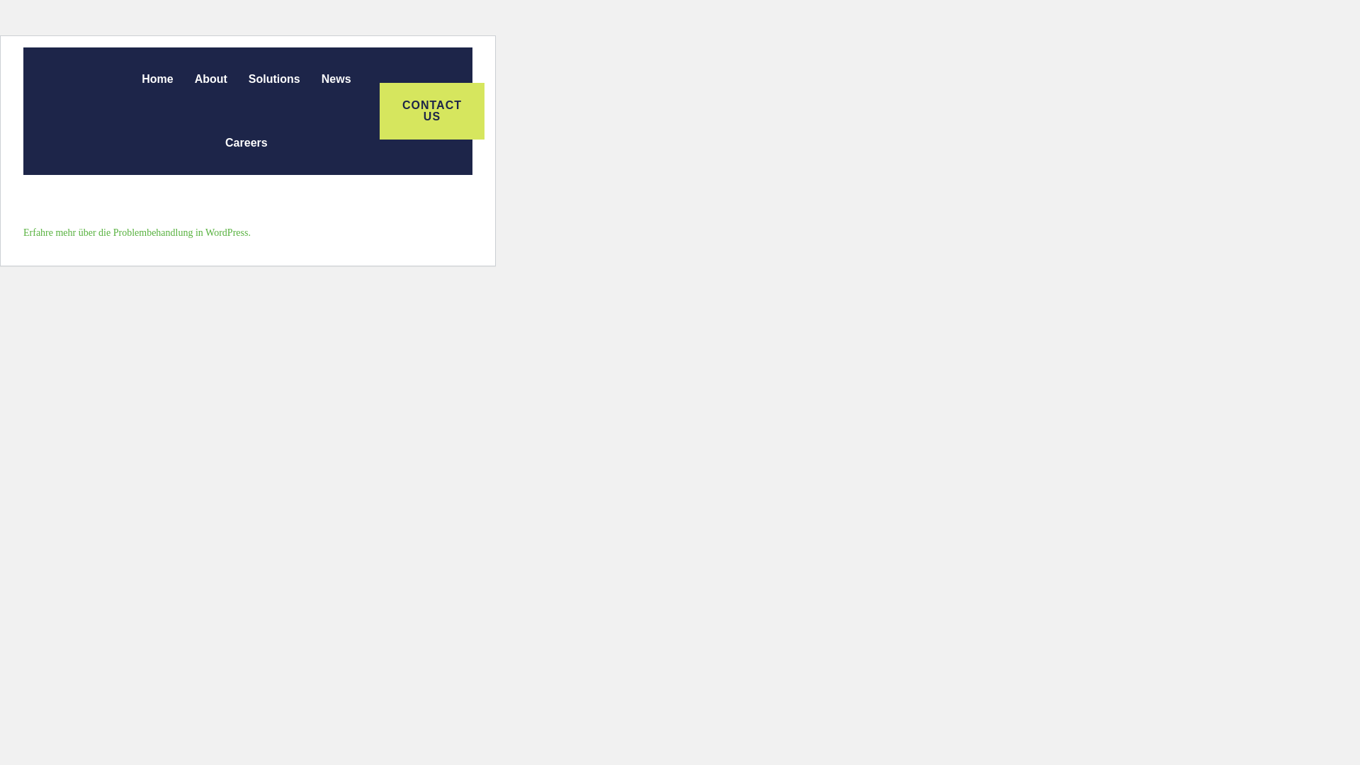 The height and width of the screenshot is (765, 1360). What do you see at coordinates (275, 79) in the screenshot?
I see `Solutions` at bounding box center [275, 79].